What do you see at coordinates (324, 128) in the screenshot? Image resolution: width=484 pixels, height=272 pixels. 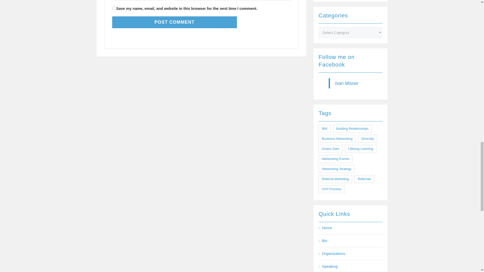 I see `BNI` at bounding box center [324, 128].